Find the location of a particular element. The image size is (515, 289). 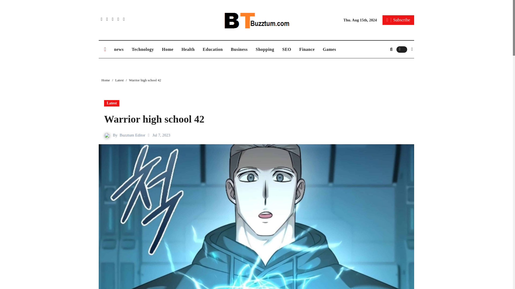

Buzztum Editor is located at coordinates (132, 135).